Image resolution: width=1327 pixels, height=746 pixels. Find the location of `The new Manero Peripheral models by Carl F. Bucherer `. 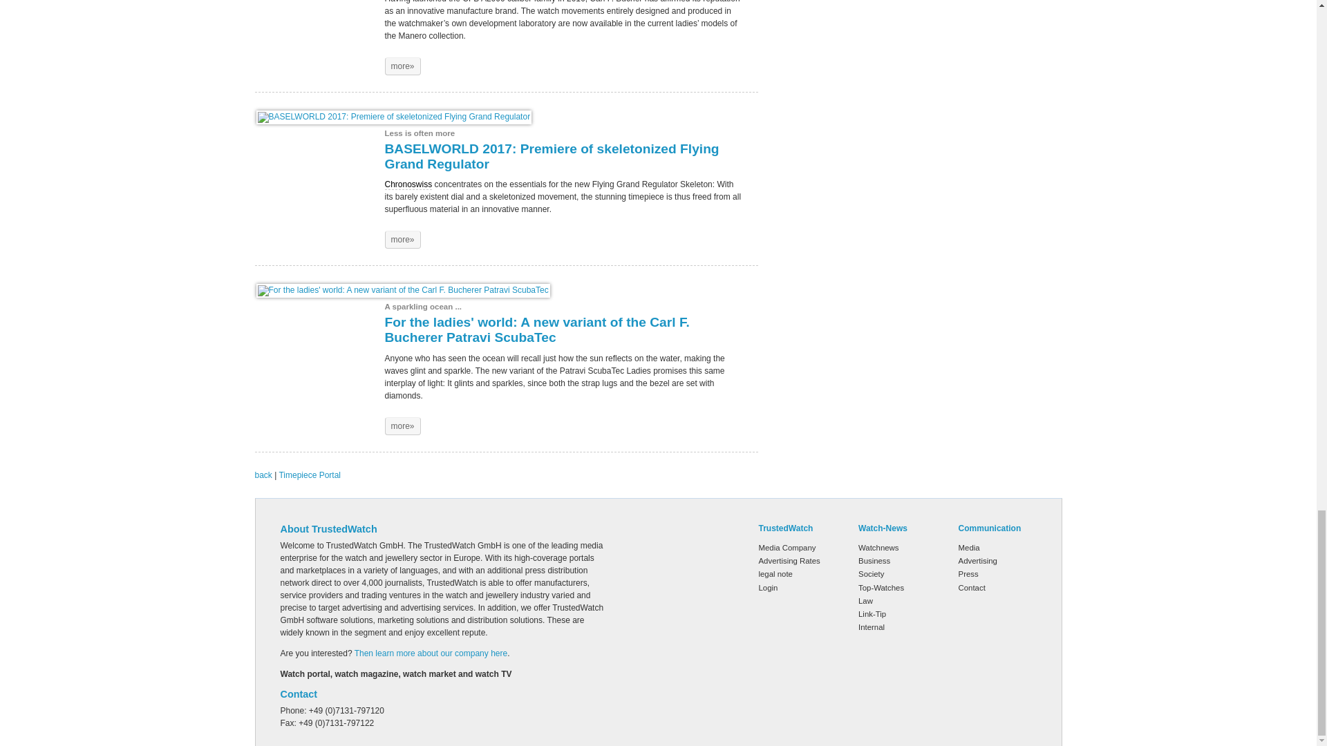

The new Manero Peripheral models by Carl F. Bucherer  is located at coordinates (402, 66).